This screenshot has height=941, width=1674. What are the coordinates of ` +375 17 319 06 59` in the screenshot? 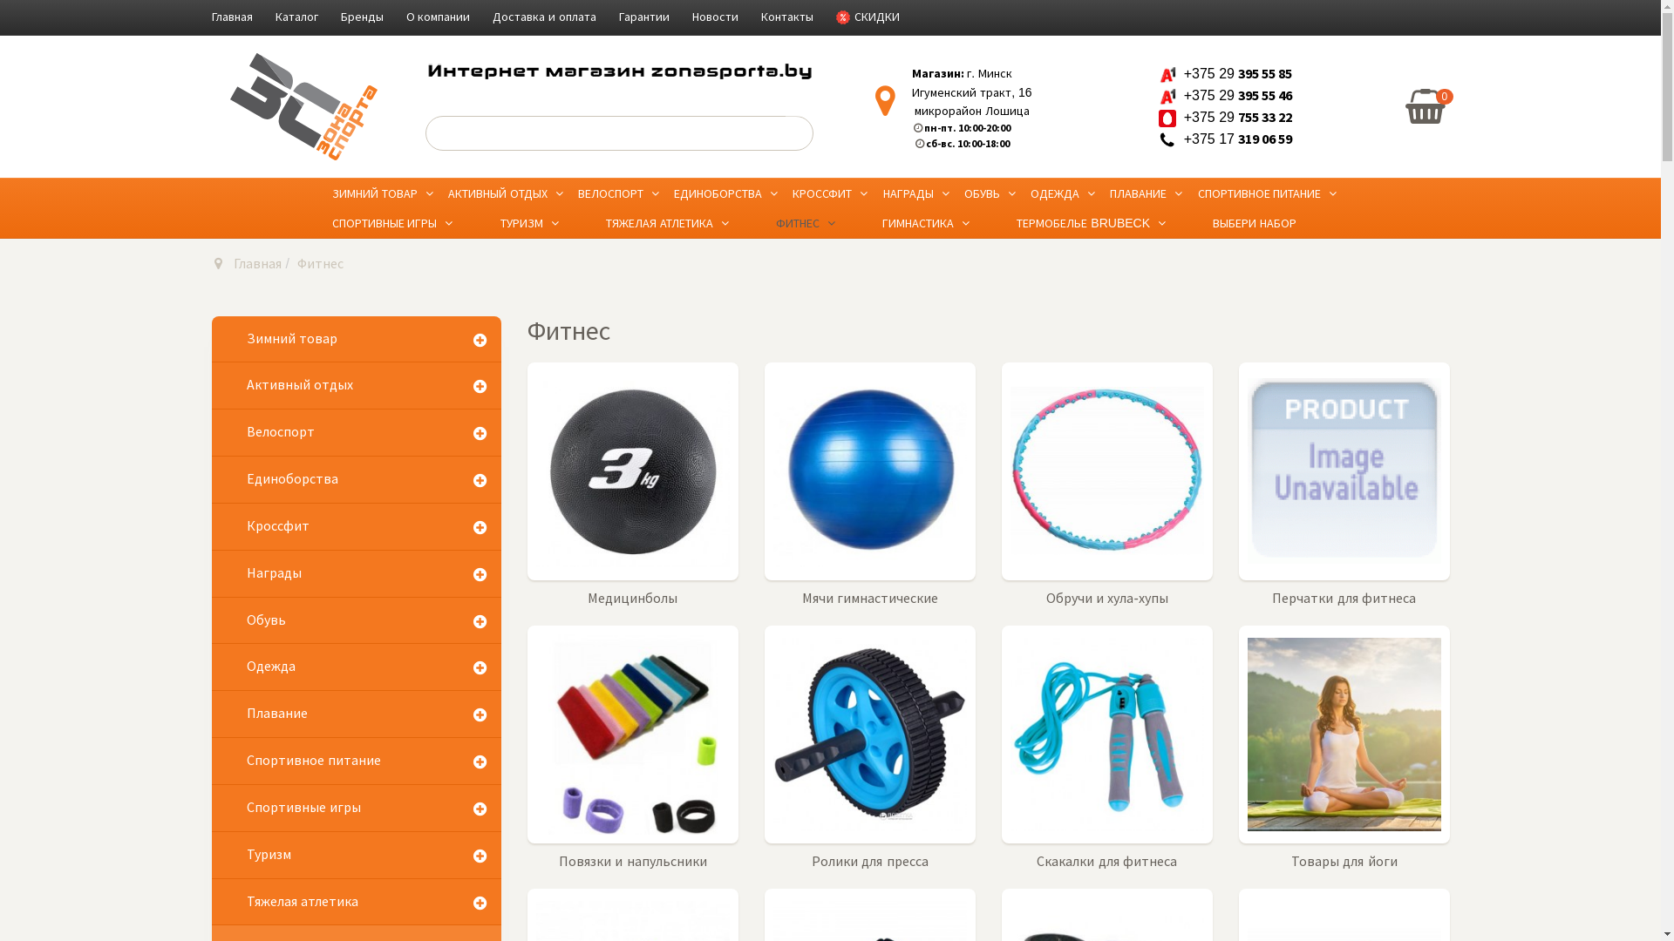 It's located at (1226, 139).